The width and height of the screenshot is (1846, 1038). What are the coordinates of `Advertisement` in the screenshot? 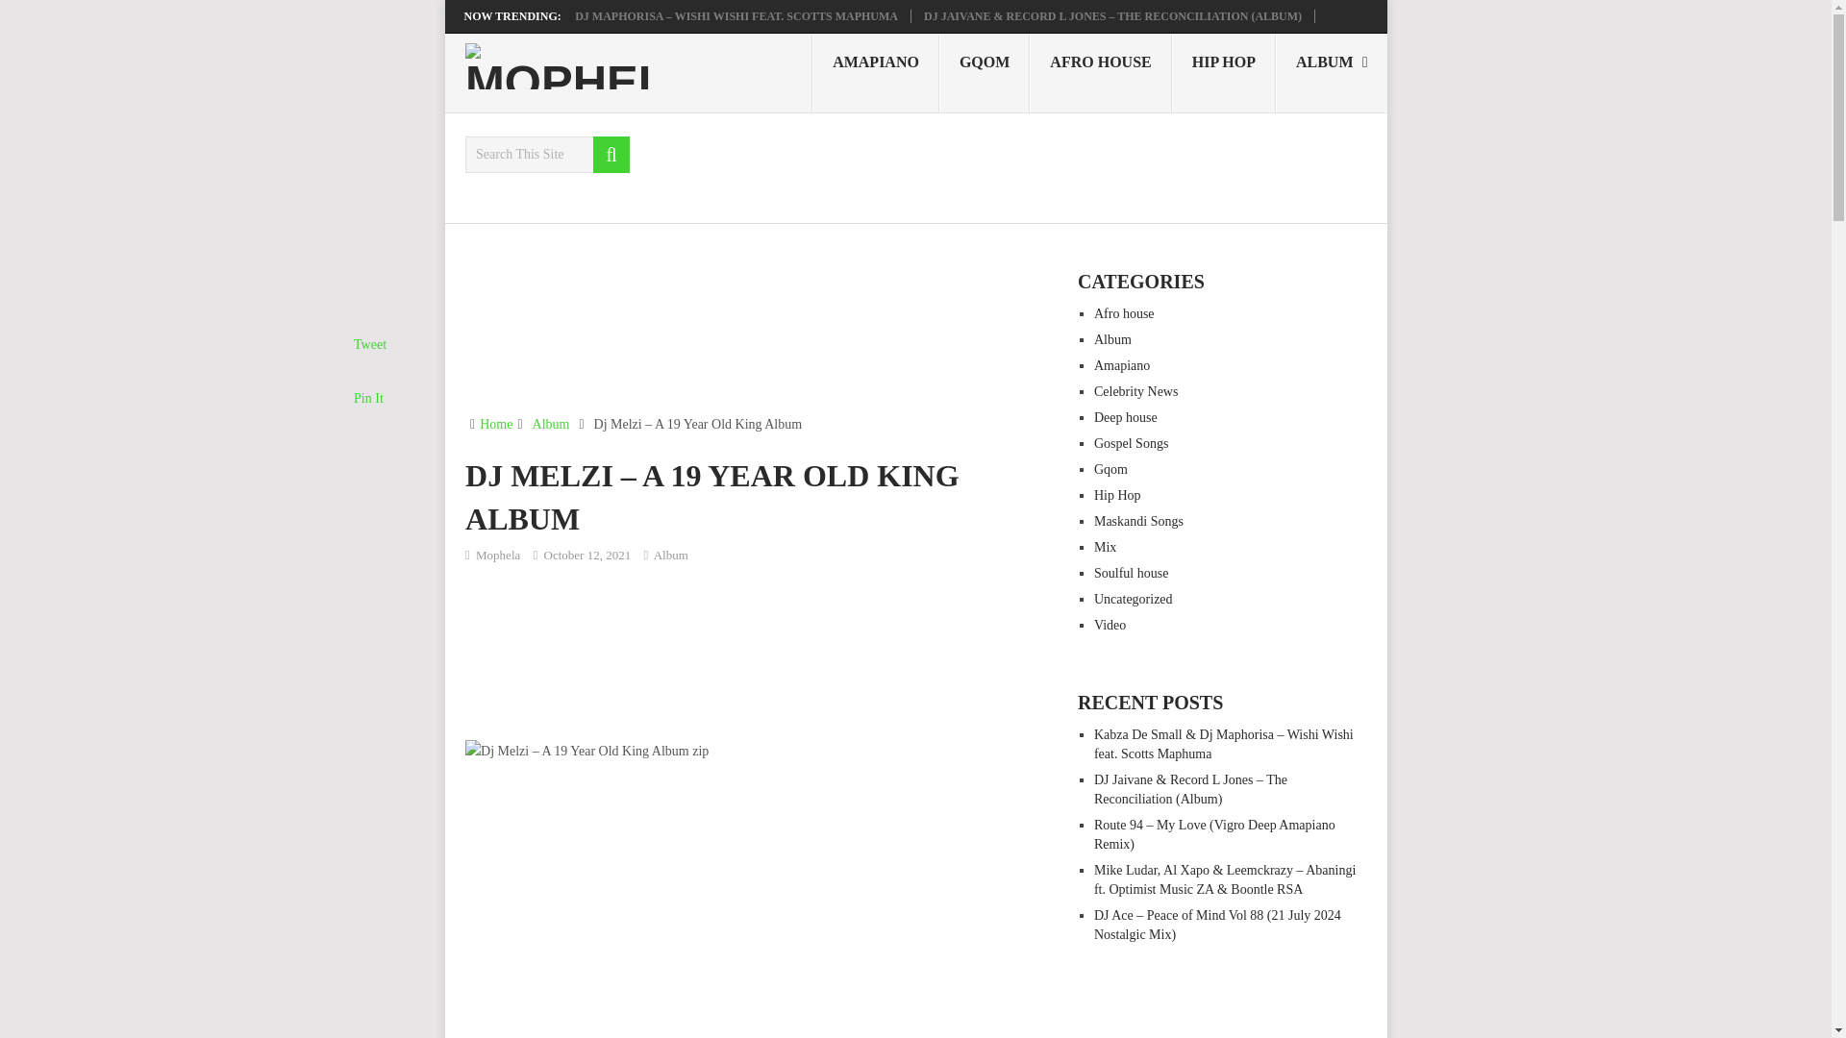 It's located at (763, 330).